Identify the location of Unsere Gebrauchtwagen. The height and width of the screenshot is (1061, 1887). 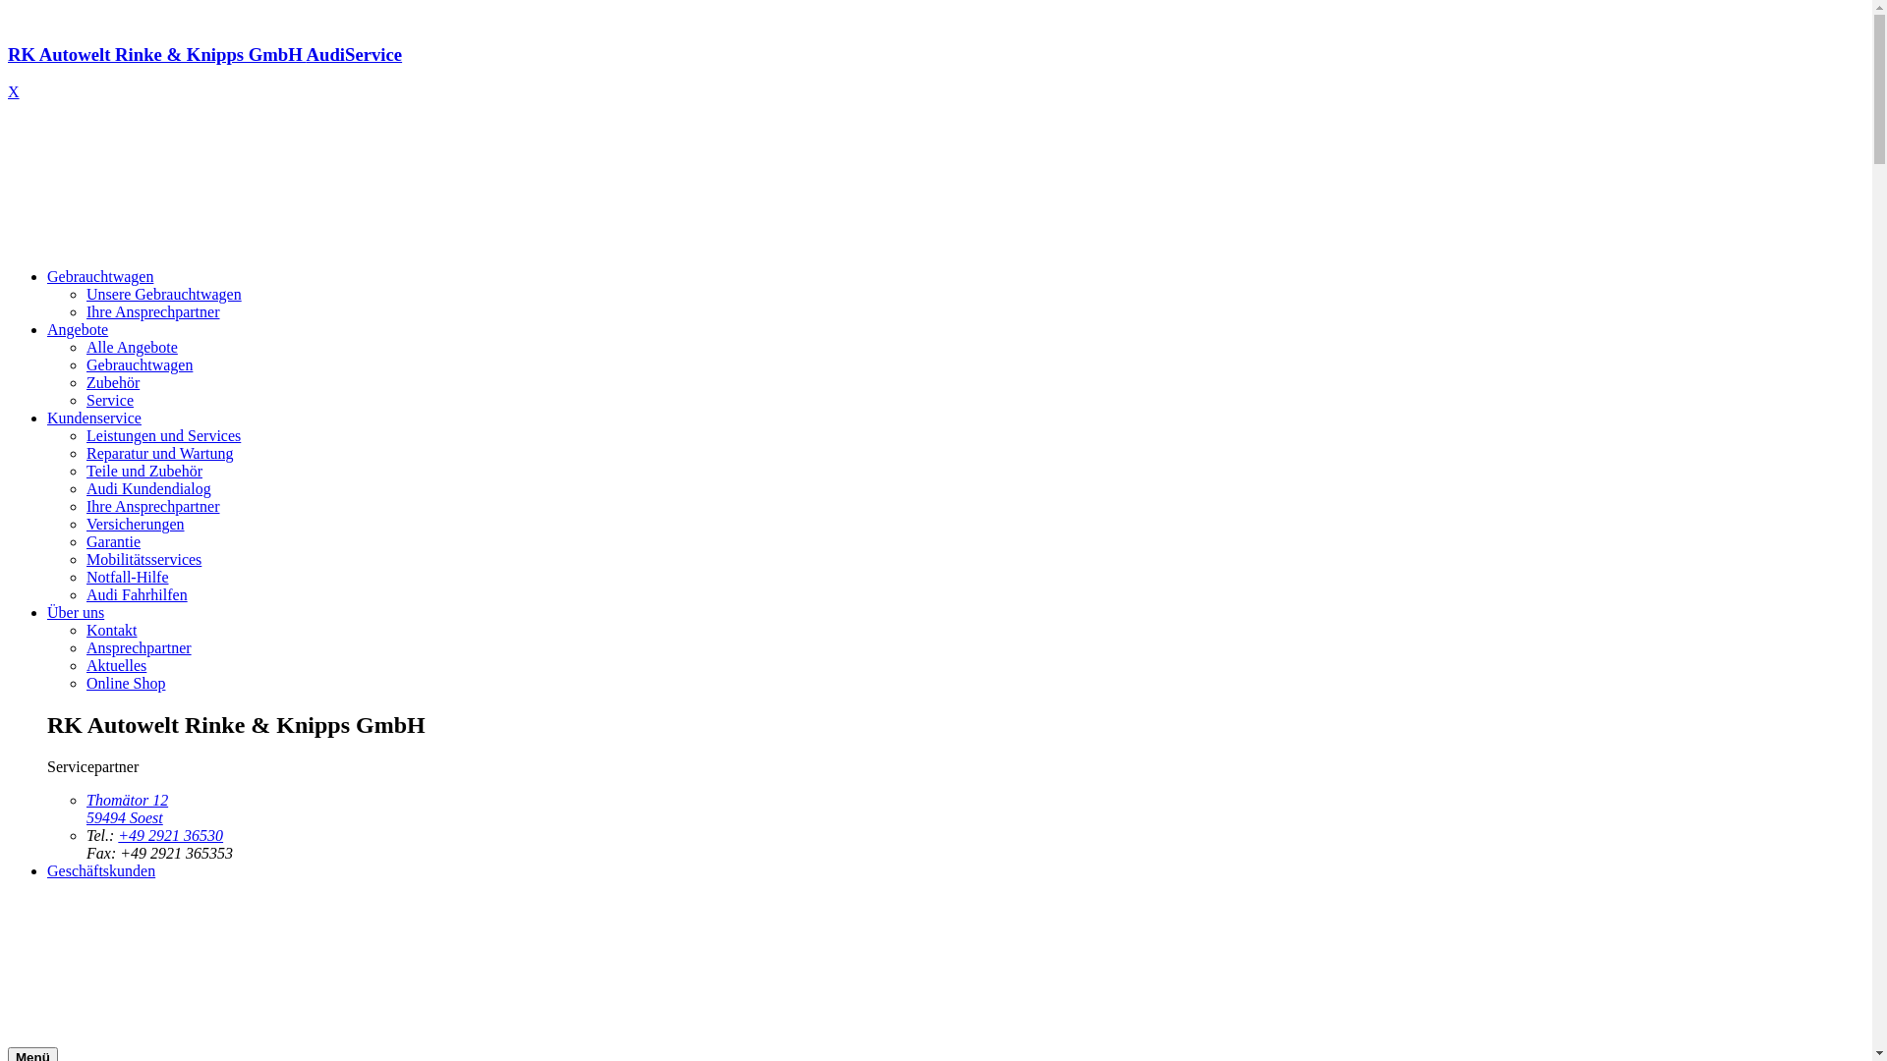
(163, 295).